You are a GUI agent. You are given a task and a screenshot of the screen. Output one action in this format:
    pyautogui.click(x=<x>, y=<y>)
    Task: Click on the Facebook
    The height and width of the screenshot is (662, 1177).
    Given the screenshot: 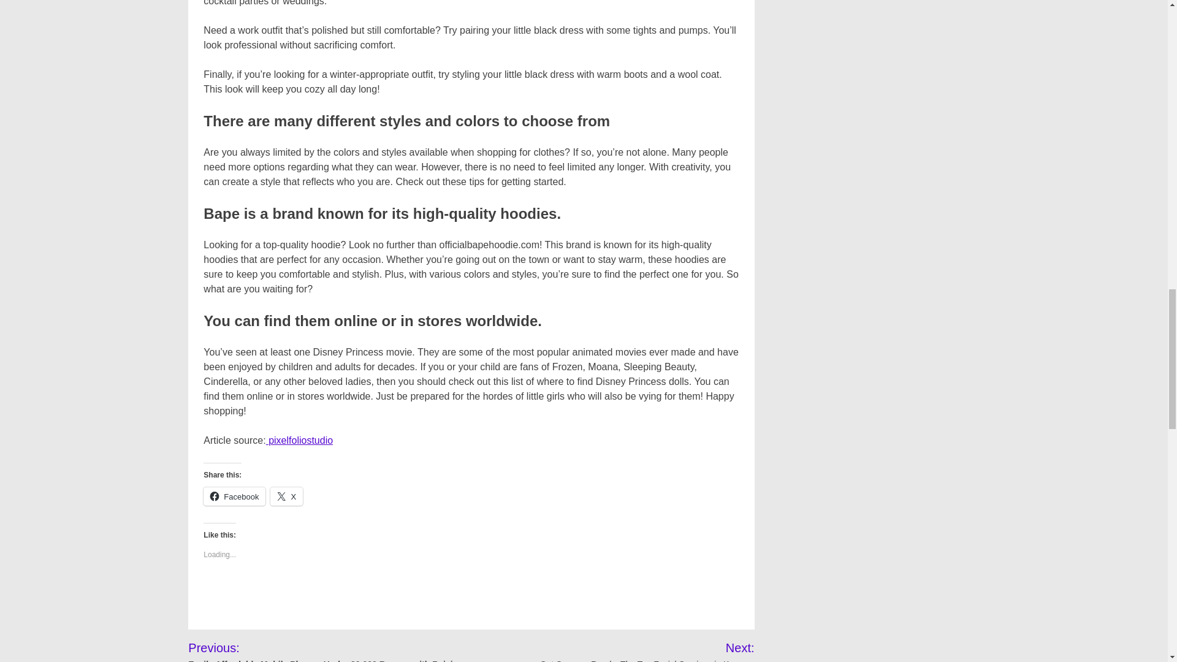 What is the action you would take?
    pyautogui.click(x=234, y=496)
    